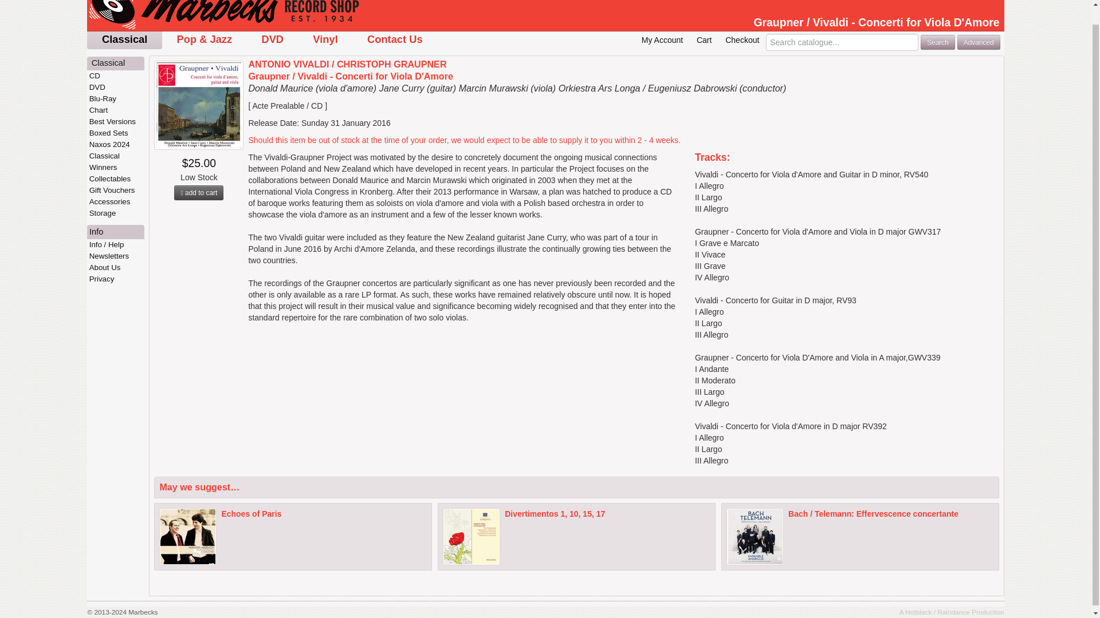 Image resolution: width=1100 pixels, height=618 pixels. I want to click on Advanced, so click(979, 42).